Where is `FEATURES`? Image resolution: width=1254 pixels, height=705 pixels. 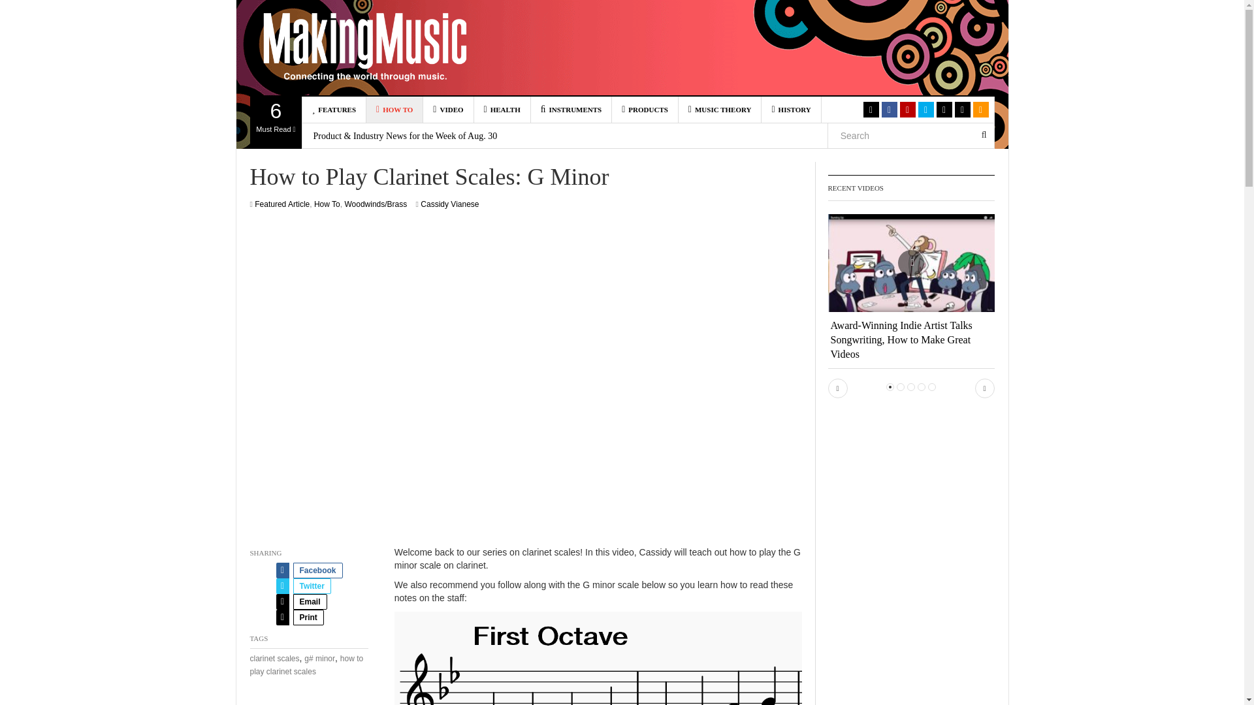
FEATURES is located at coordinates (276, 122).